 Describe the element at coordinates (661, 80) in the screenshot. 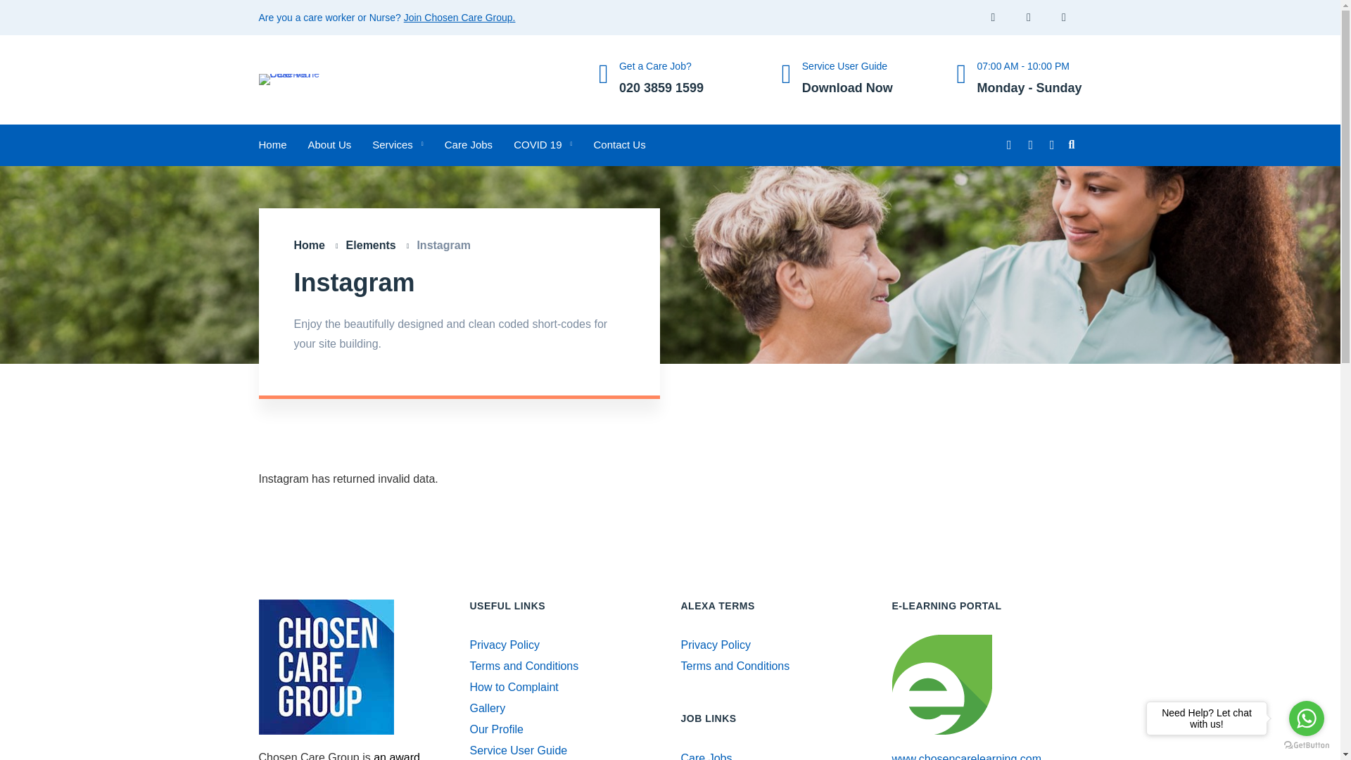

I see `Elements` at that location.